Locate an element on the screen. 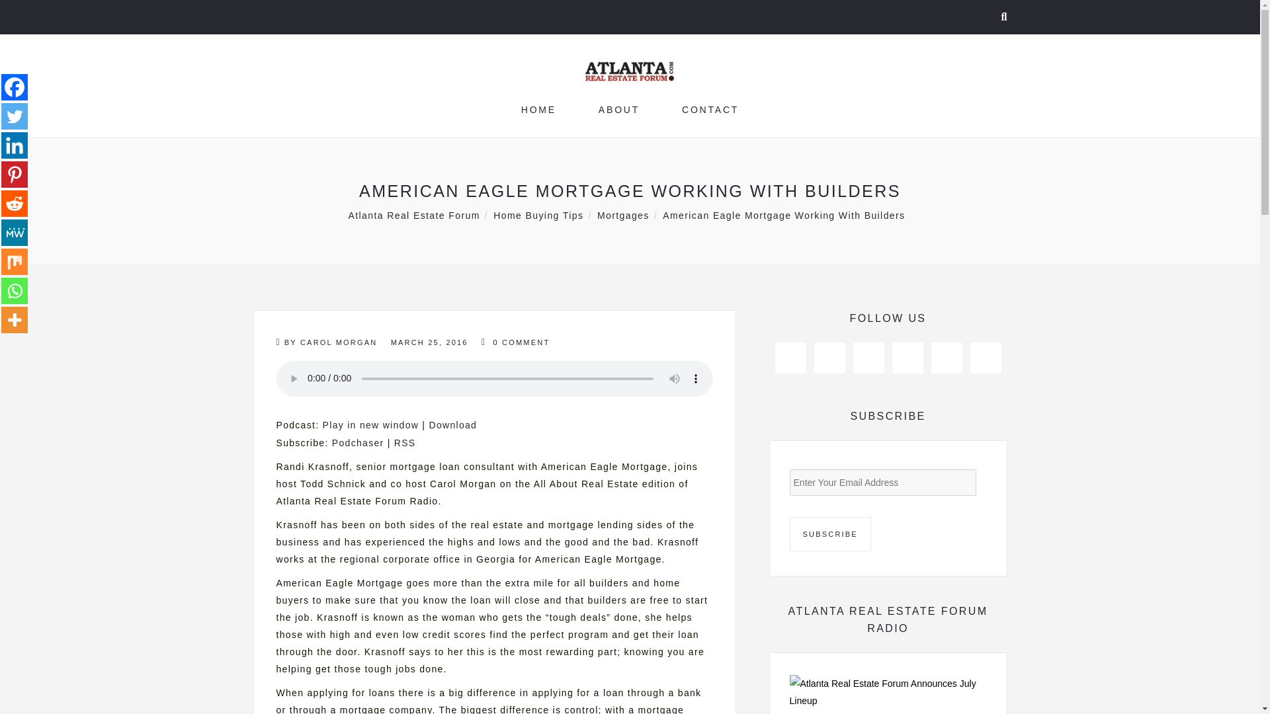 This screenshot has height=714, width=1270. Play in new window is located at coordinates (370, 425).